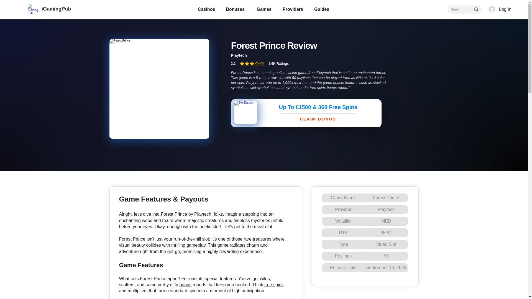 The height and width of the screenshot is (299, 532). I want to click on September 18, 2019, so click(386, 267).